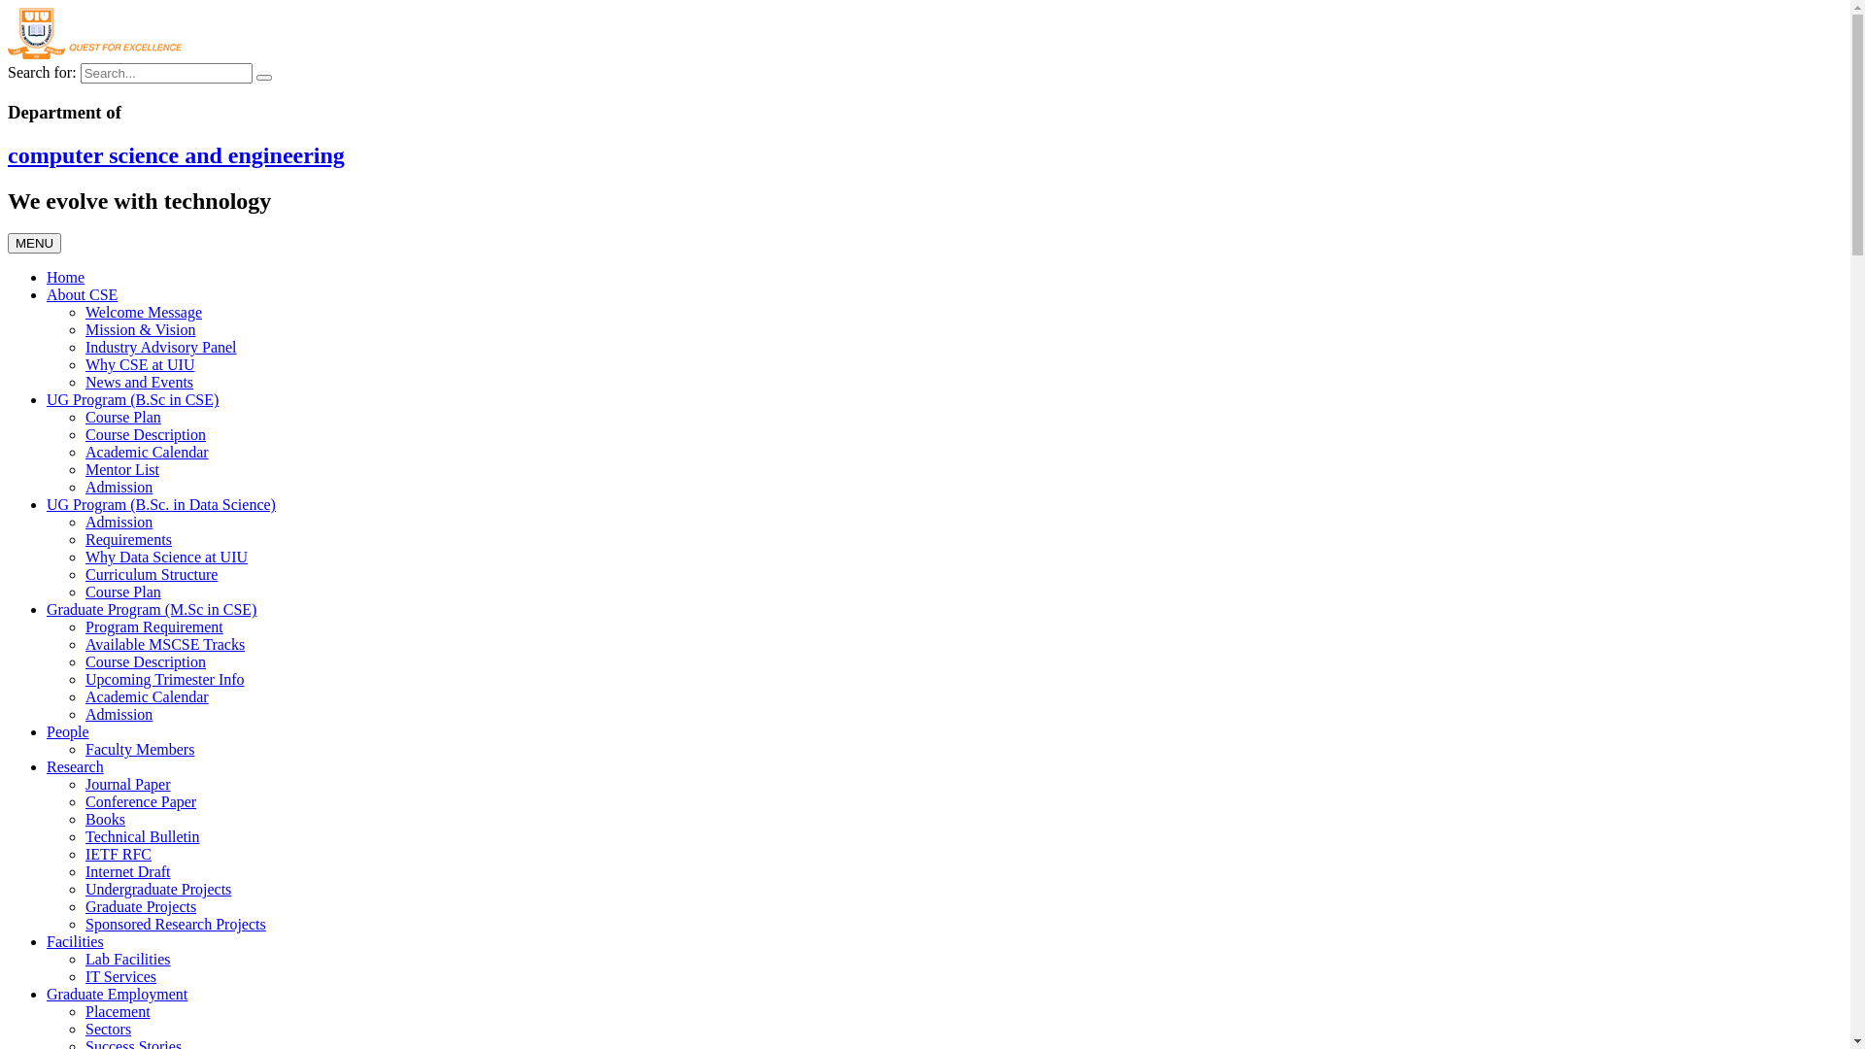  Describe the element at coordinates (35, 243) in the screenshot. I see `MENU` at that location.